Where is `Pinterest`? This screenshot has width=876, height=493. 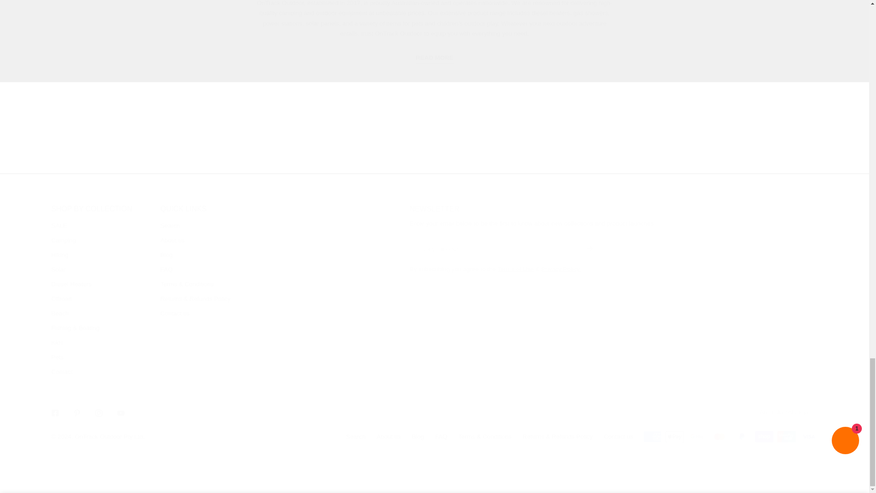
Pinterest is located at coordinates (77, 413).